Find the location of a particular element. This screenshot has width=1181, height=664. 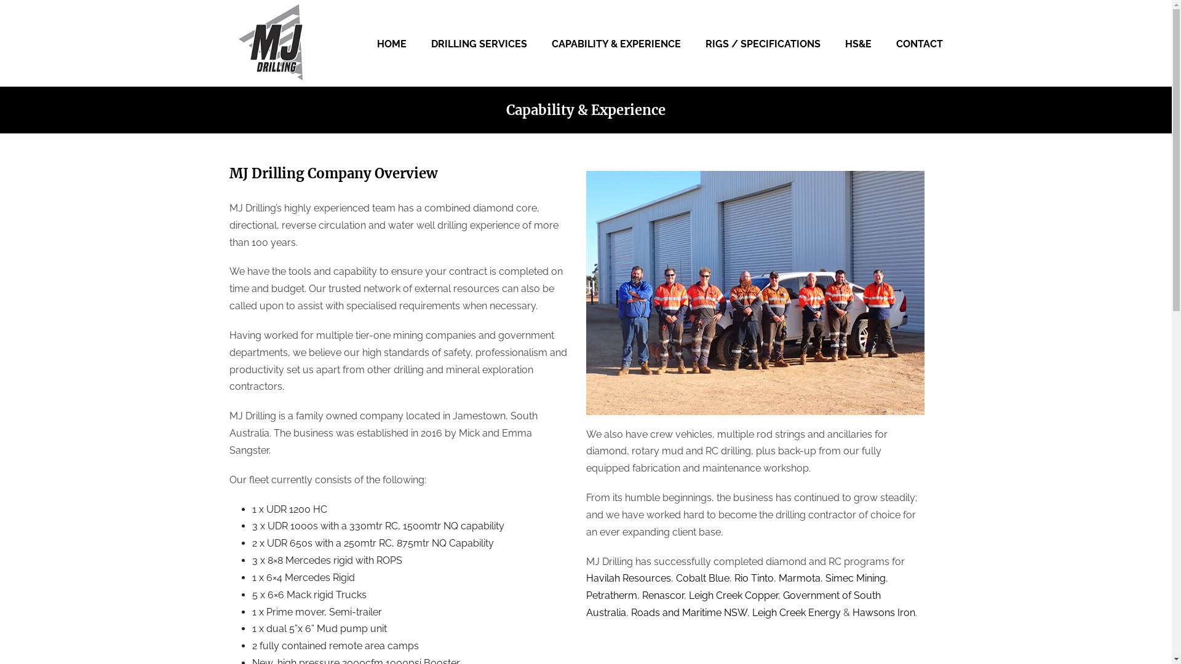

CONTACT is located at coordinates (919, 43).